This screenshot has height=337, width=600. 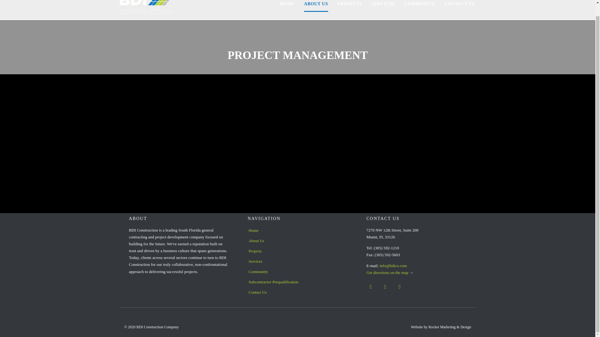 I want to click on Projects, so click(x=297, y=252).